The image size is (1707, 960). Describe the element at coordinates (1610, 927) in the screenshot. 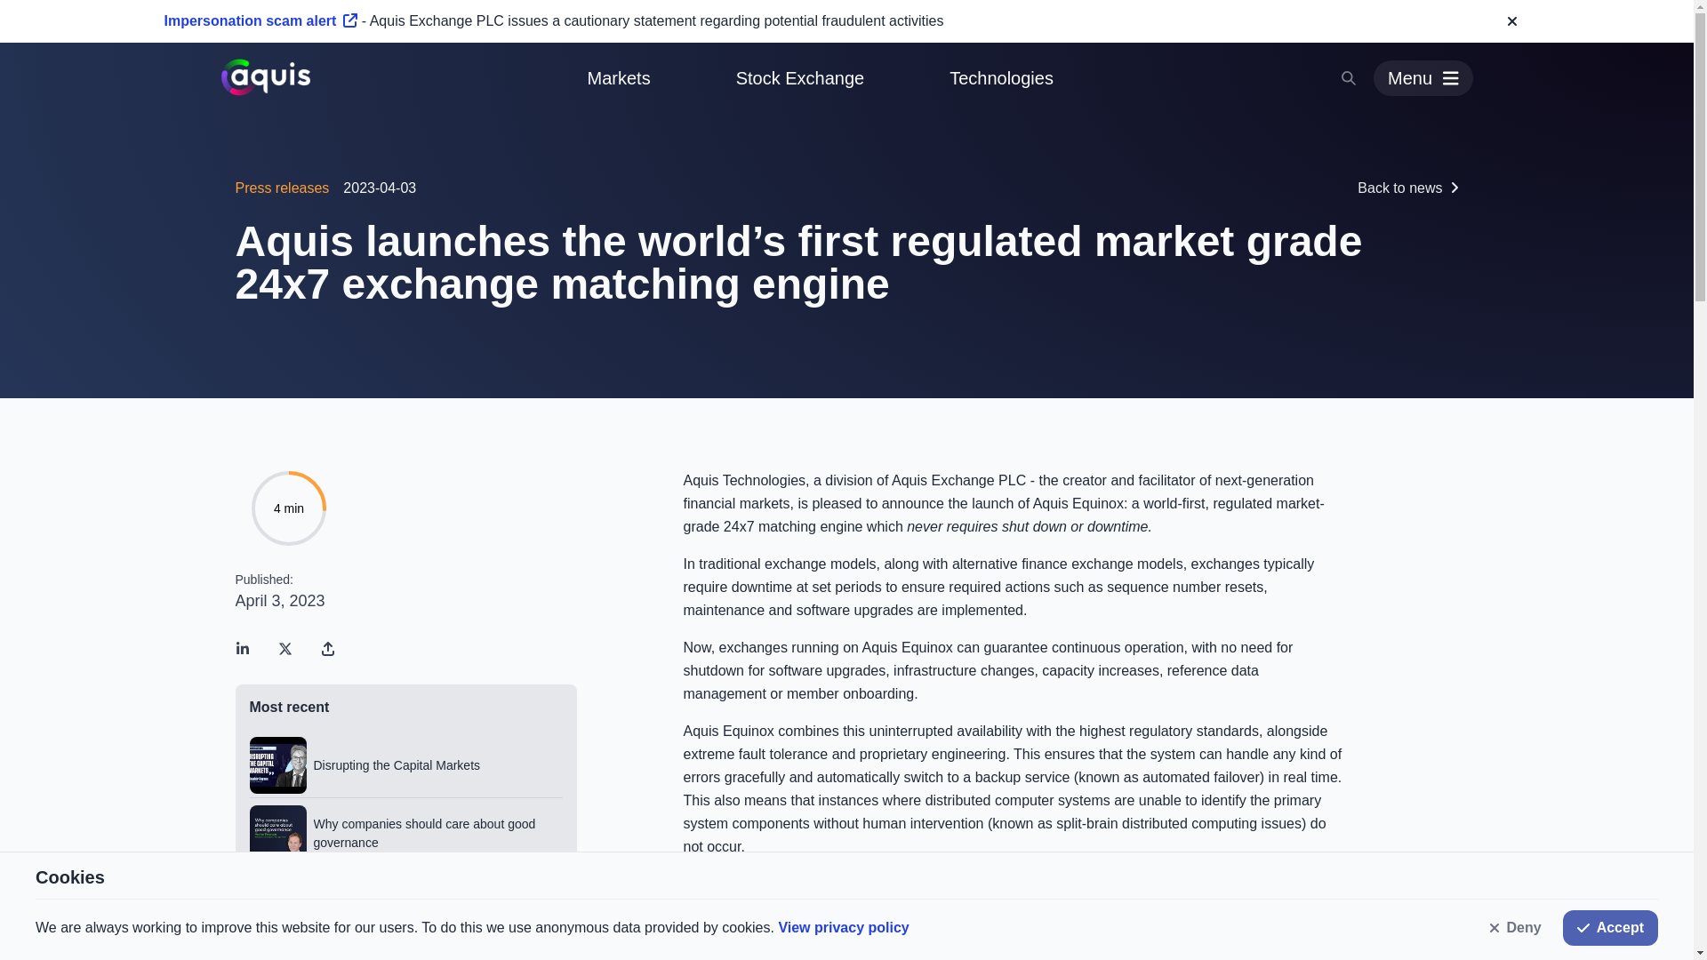

I see `Accept` at that location.